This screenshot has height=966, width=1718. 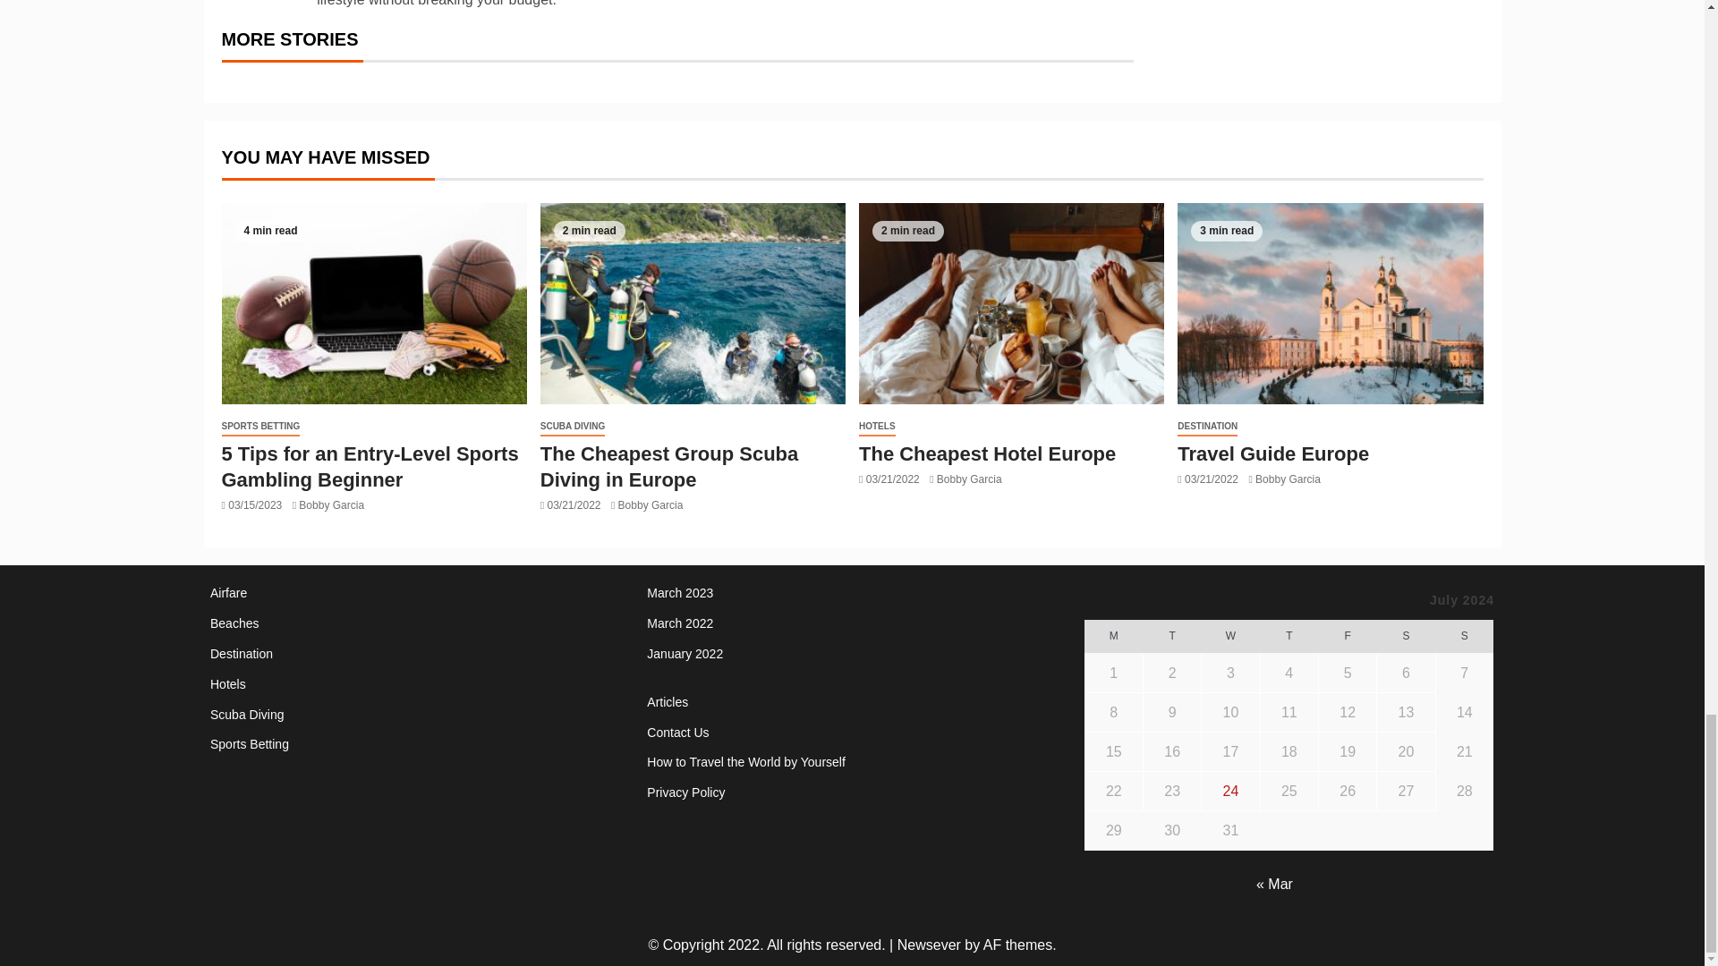 What do you see at coordinates (1229, 637) in the screenshot?
I see `Wednesday` at bounding box center [1229, 637].